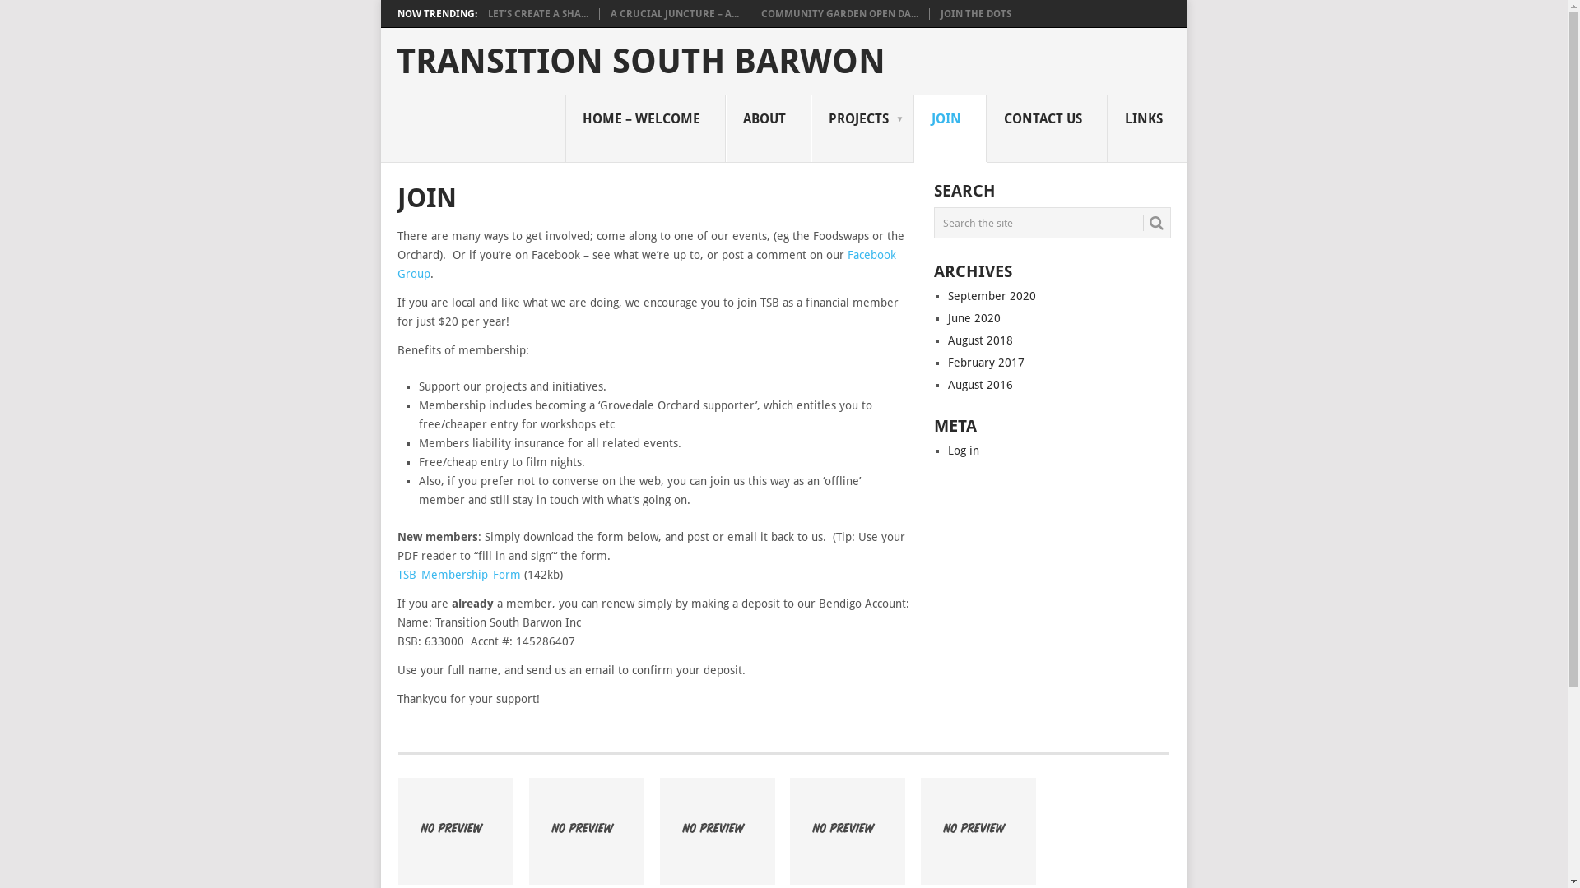  I want to click on September 2020, so click(992, 296).